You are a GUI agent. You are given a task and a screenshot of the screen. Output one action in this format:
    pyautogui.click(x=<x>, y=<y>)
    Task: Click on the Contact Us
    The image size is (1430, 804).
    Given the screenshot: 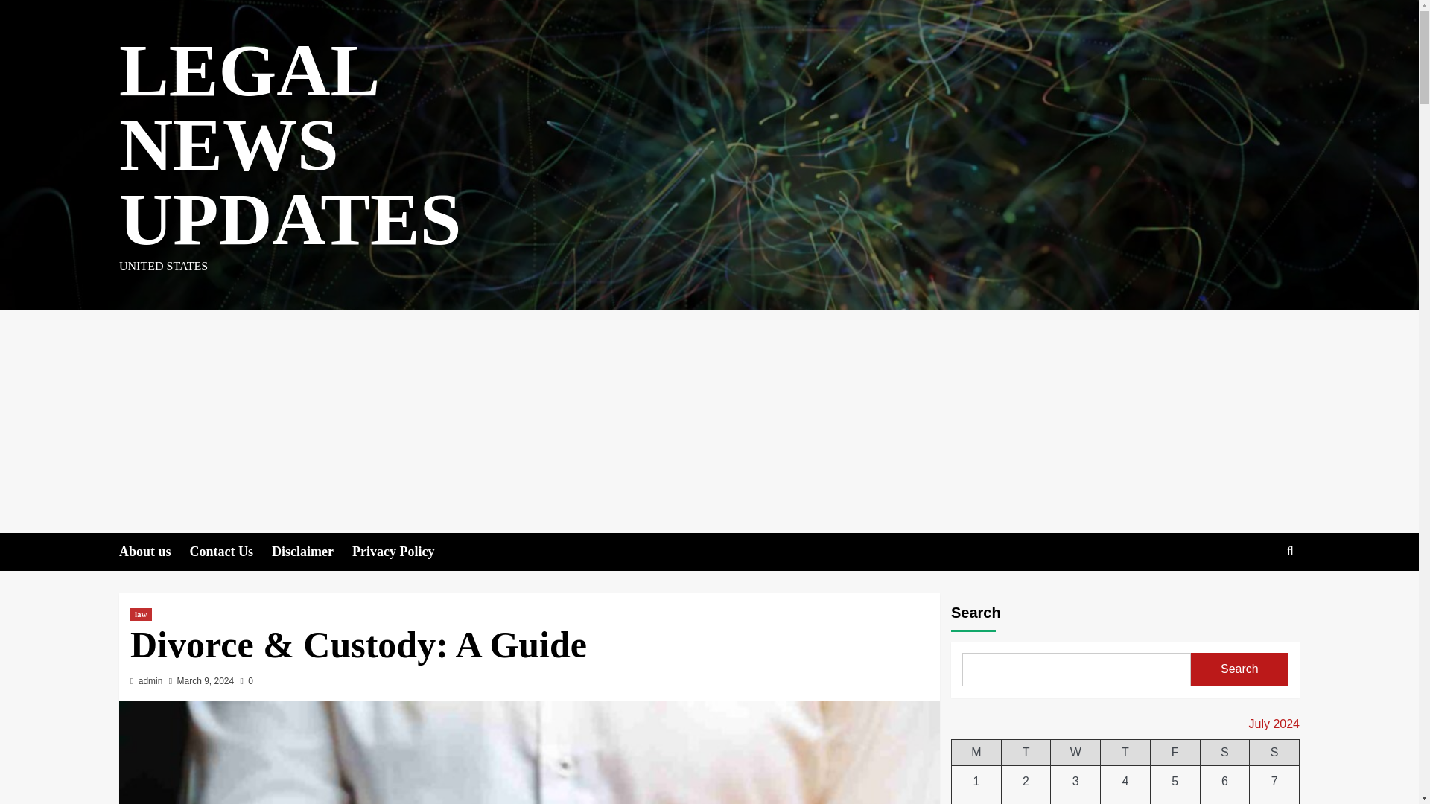 What is the action you would take?
    pyautogui.click(x=231, y=552)
    